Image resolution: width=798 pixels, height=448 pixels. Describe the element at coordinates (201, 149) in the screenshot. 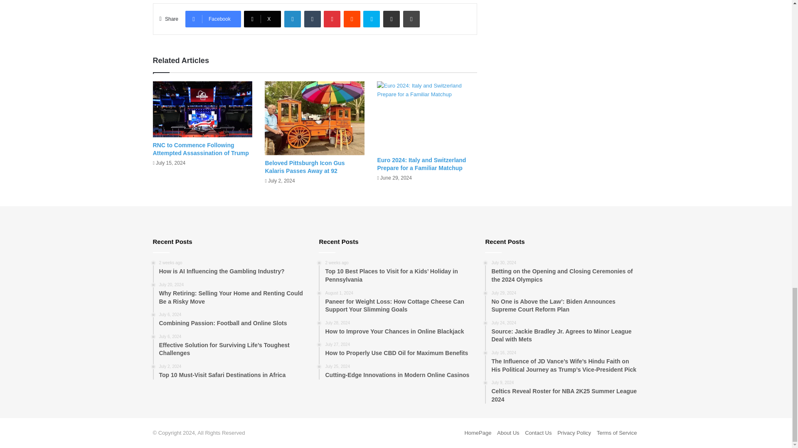

I see `RNC to Commence Following Attempted Assassination of Trump` at that location.